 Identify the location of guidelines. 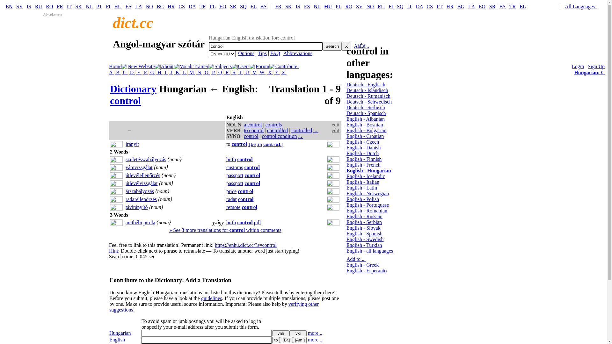
(212, 298).